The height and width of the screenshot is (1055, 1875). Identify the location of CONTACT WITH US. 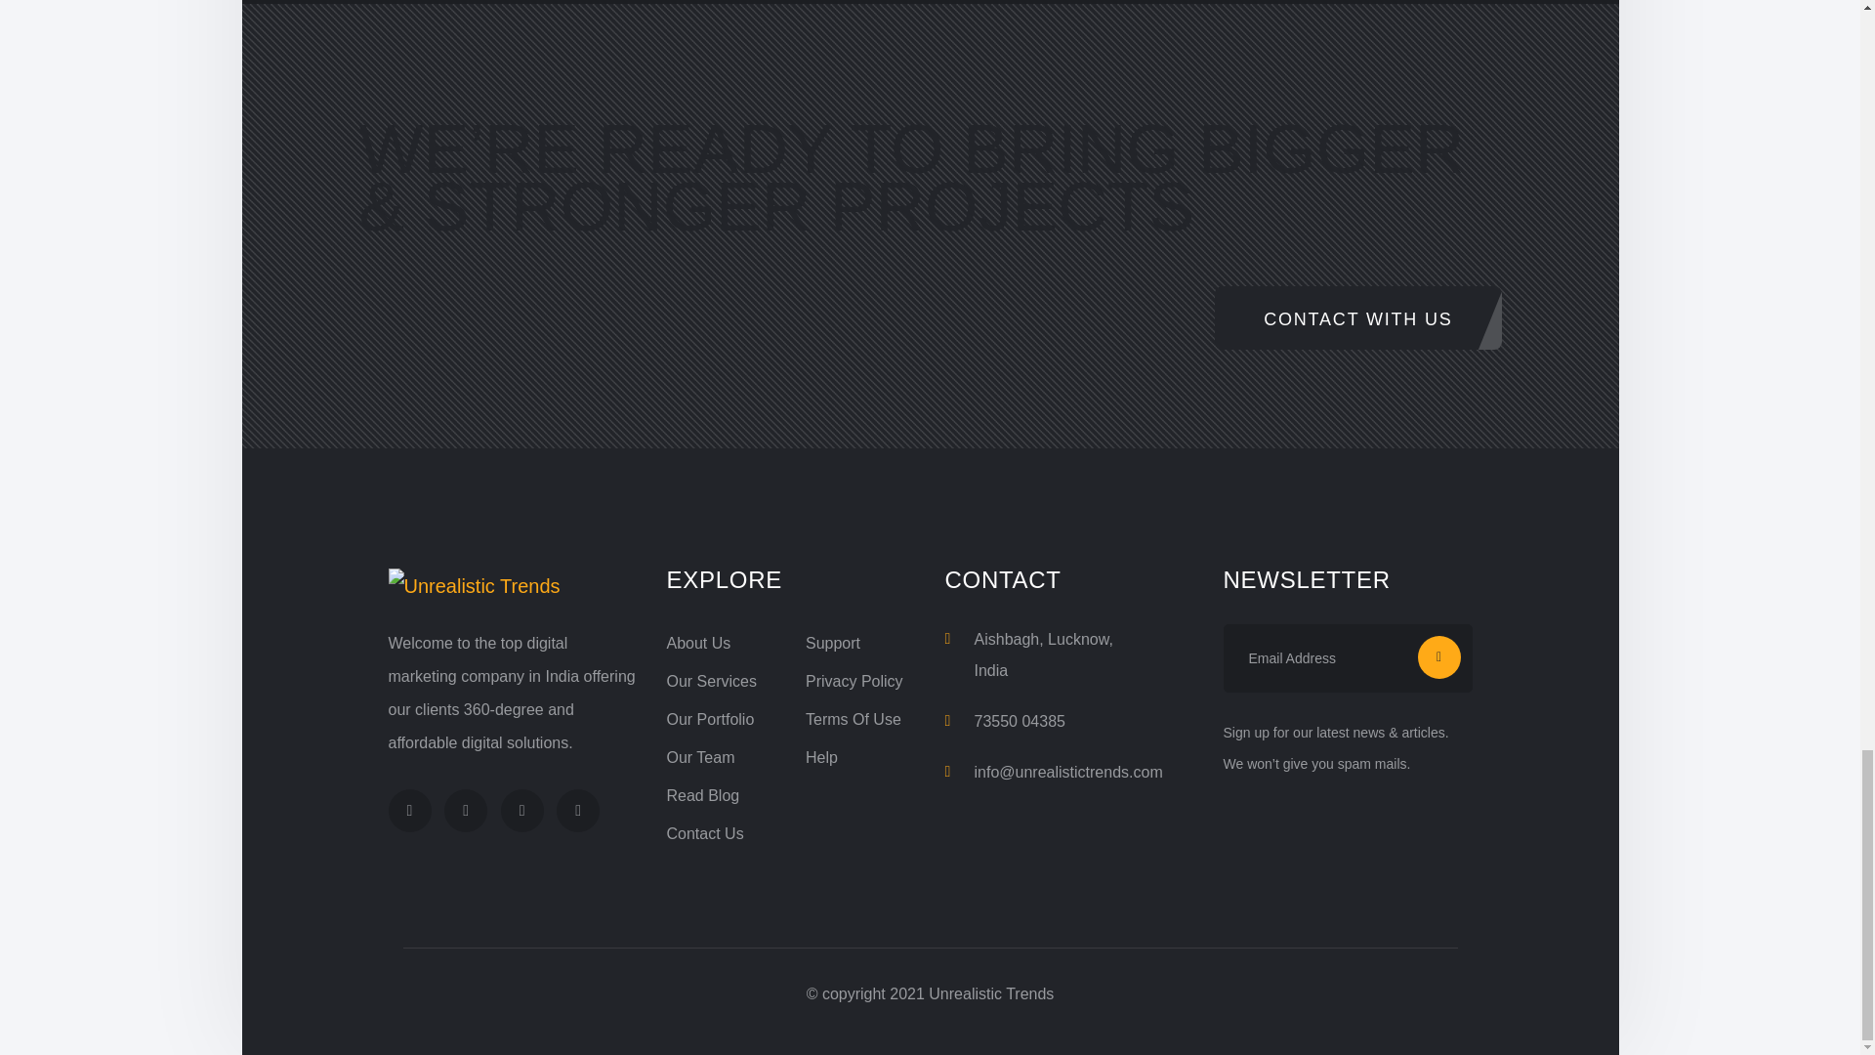
(1357, 316).